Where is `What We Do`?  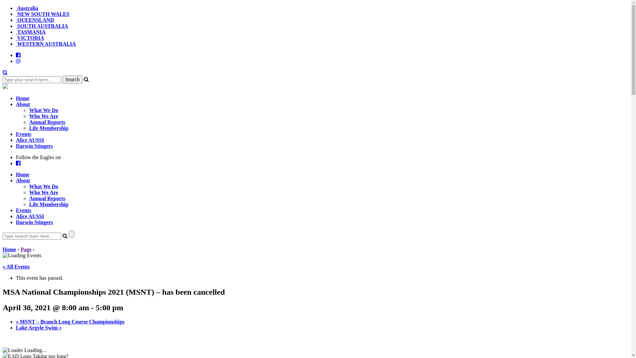 What We Do is located at coordinates (44, 186).